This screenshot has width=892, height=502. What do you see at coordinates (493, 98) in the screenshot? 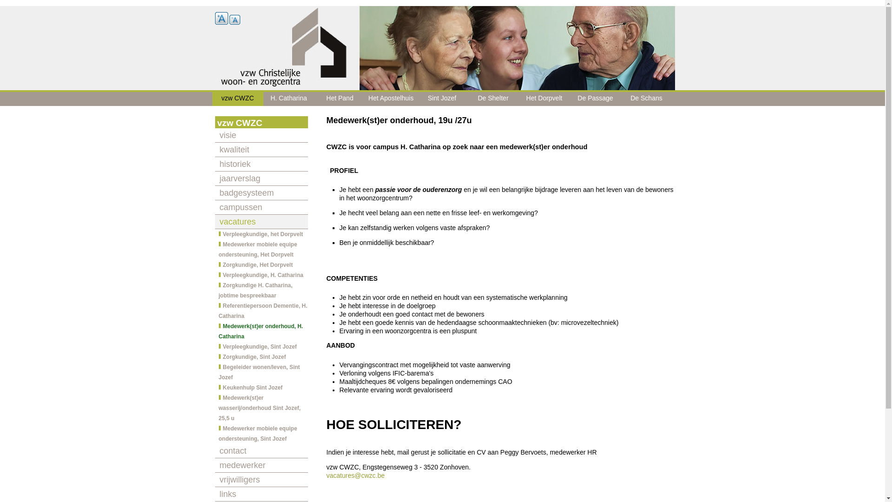
I see `De Shelter` at bounding box center [493, 98].